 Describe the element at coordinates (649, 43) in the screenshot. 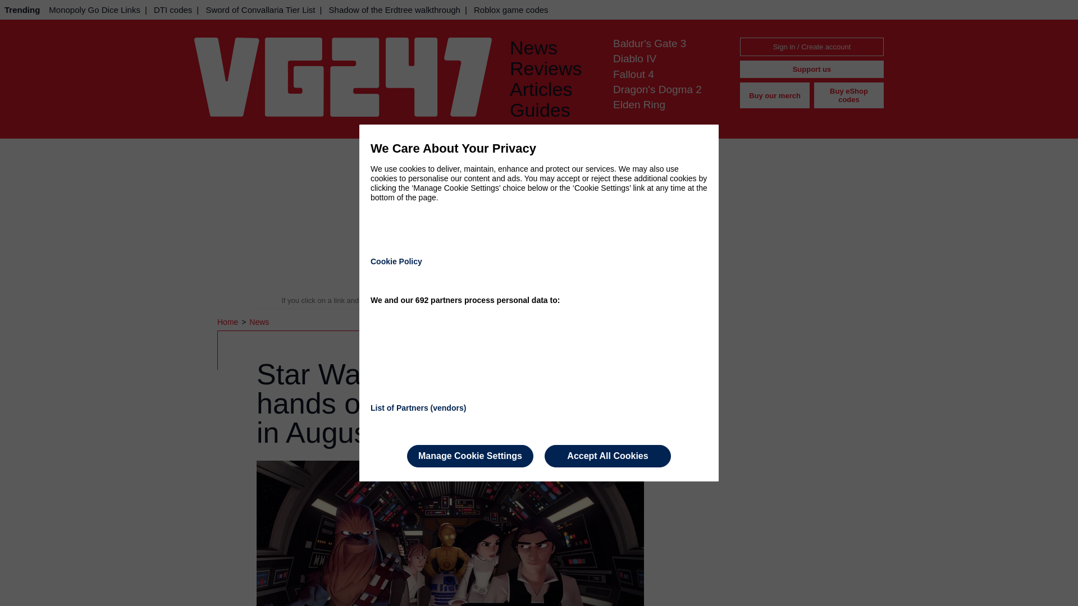

I see `Baldur's Gate 3` at that location.